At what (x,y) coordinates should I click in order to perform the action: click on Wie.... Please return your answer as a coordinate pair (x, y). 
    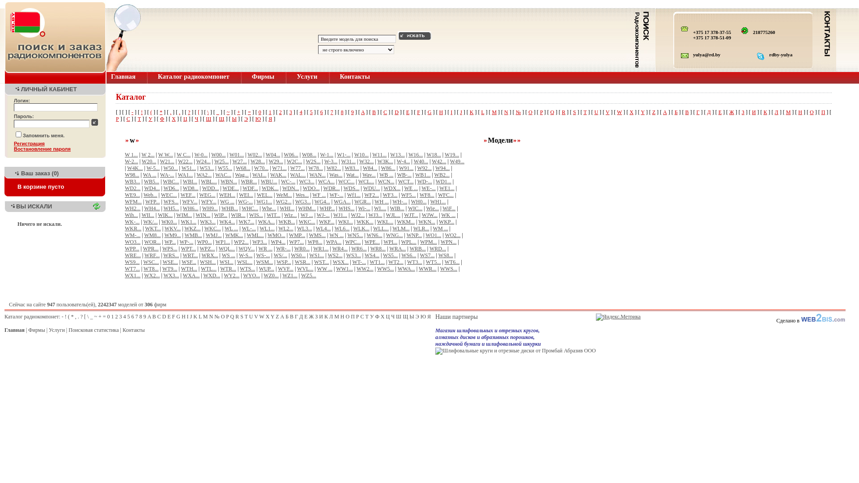
    Looking at the image, I should click on (433, 208).